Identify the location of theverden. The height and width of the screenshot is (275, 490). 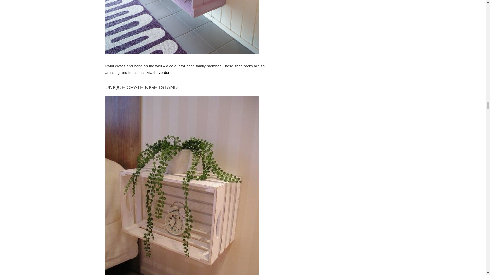
(162, 72).